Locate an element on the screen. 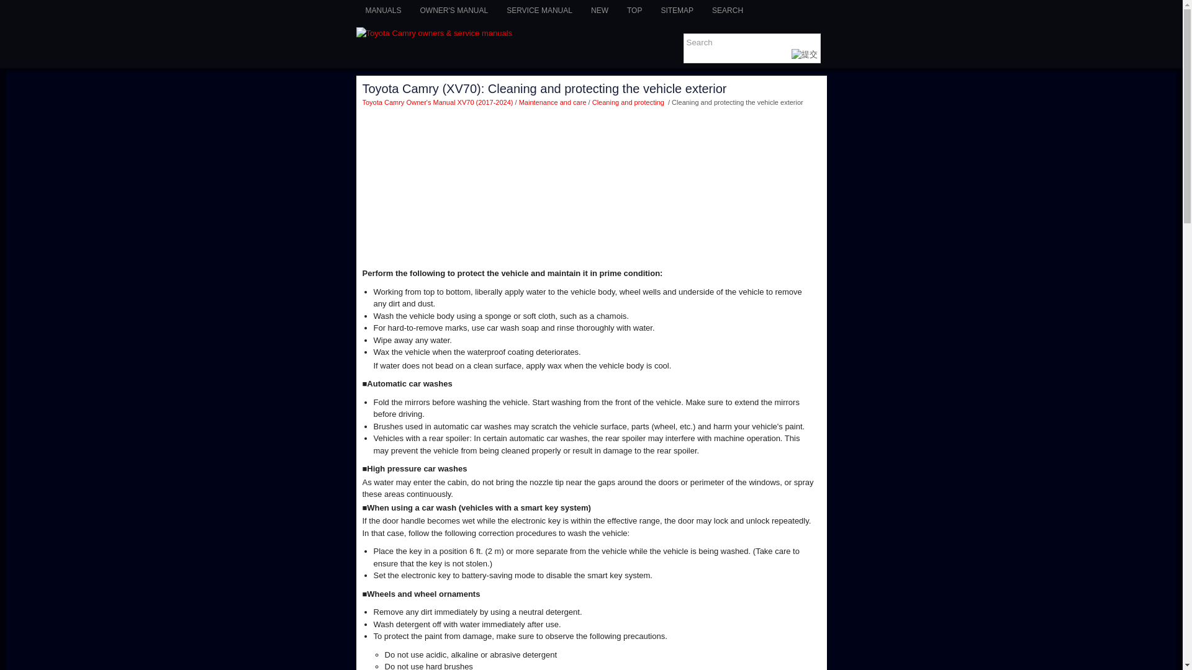 The height and width of the screenshot is (670, 1192). TOP is located at coordinates (634, 10).